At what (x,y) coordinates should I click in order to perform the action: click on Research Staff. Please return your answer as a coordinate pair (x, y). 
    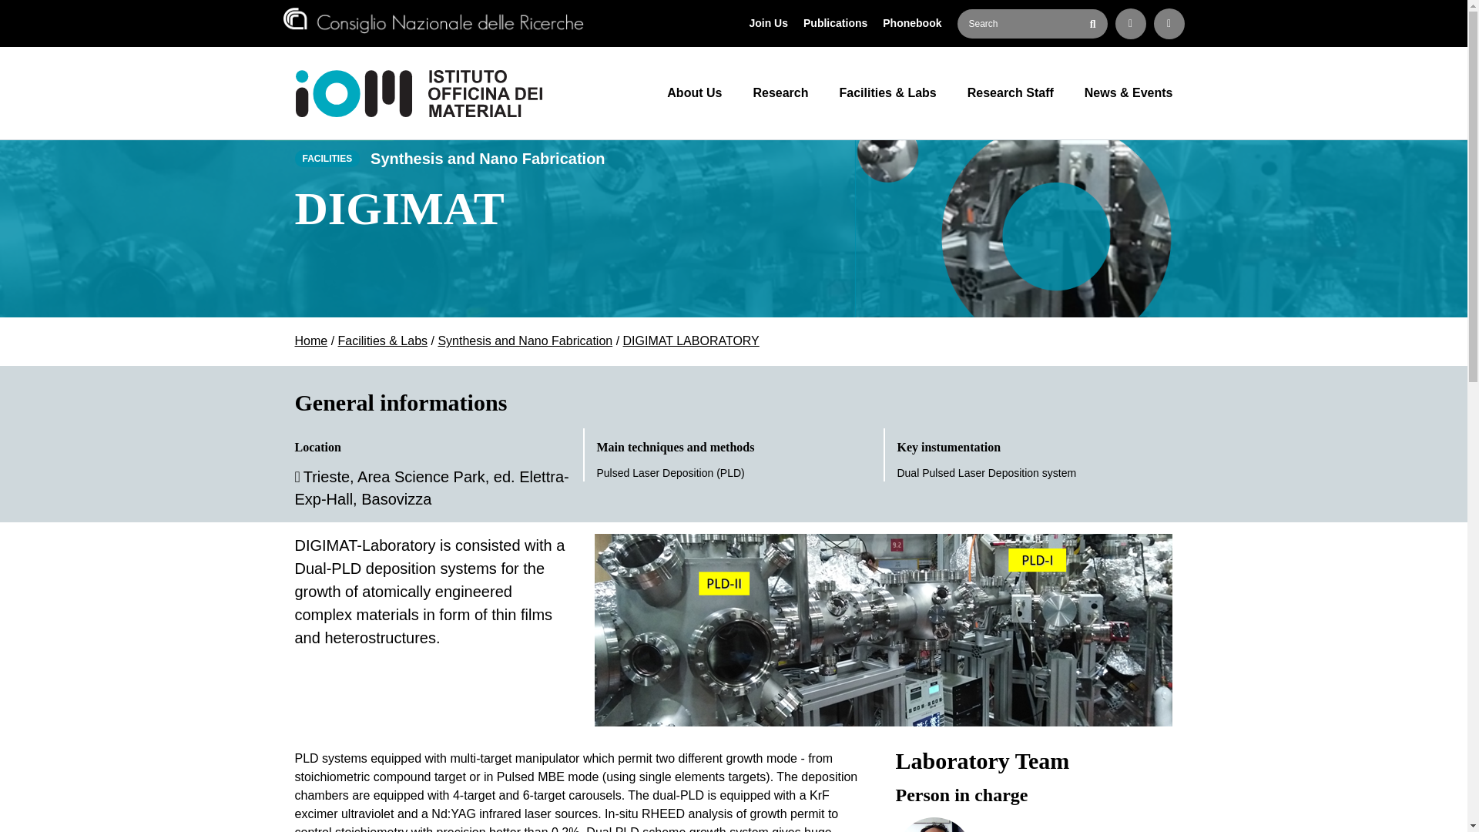
    Looking at the image, I should click on (1011, 92).